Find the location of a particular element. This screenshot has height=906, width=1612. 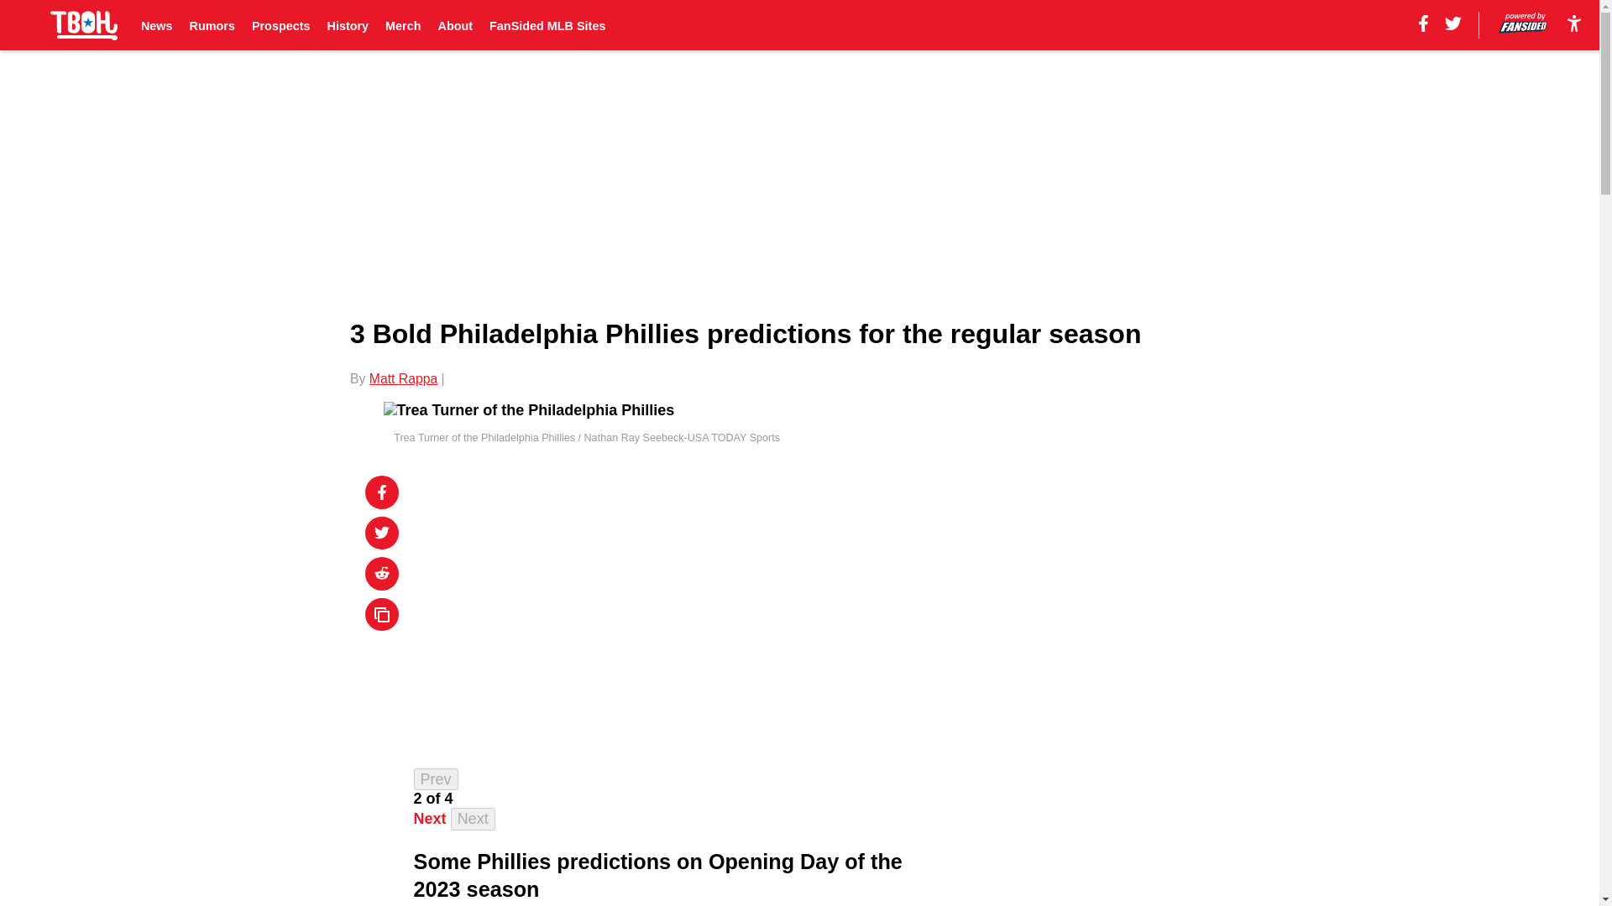

About is located at coordinates (456, 25).